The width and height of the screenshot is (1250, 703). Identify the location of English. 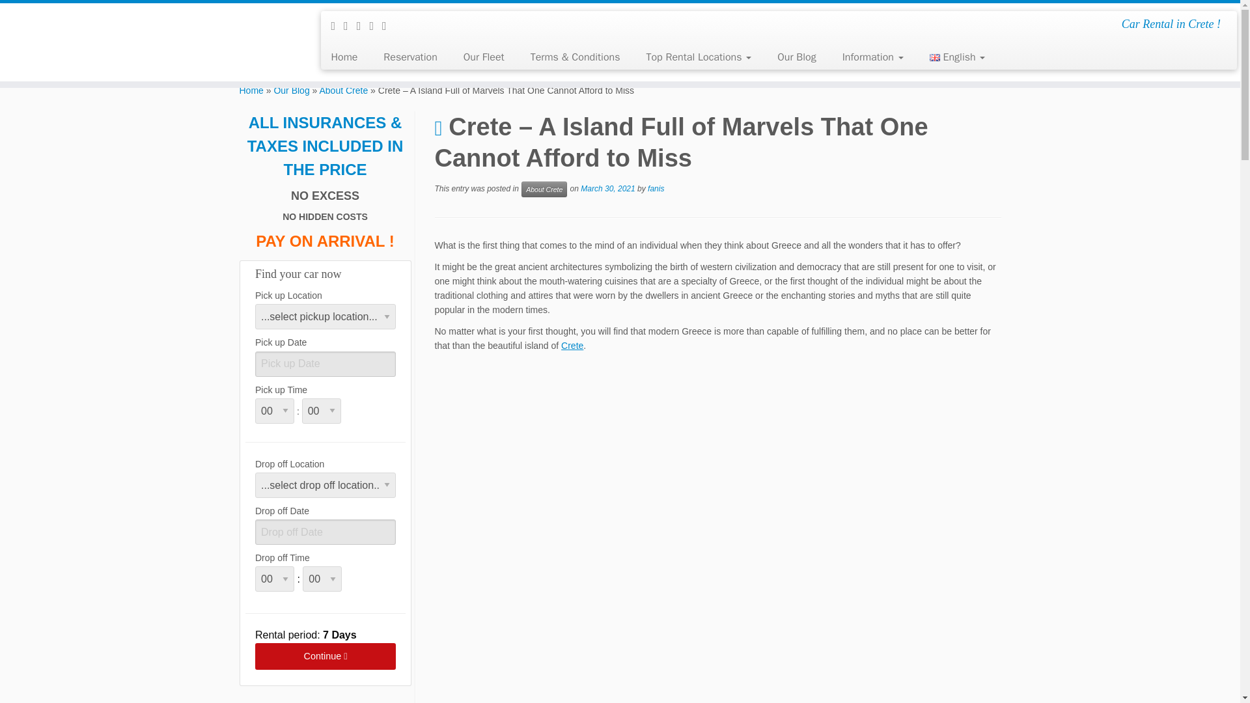
(951, 57).